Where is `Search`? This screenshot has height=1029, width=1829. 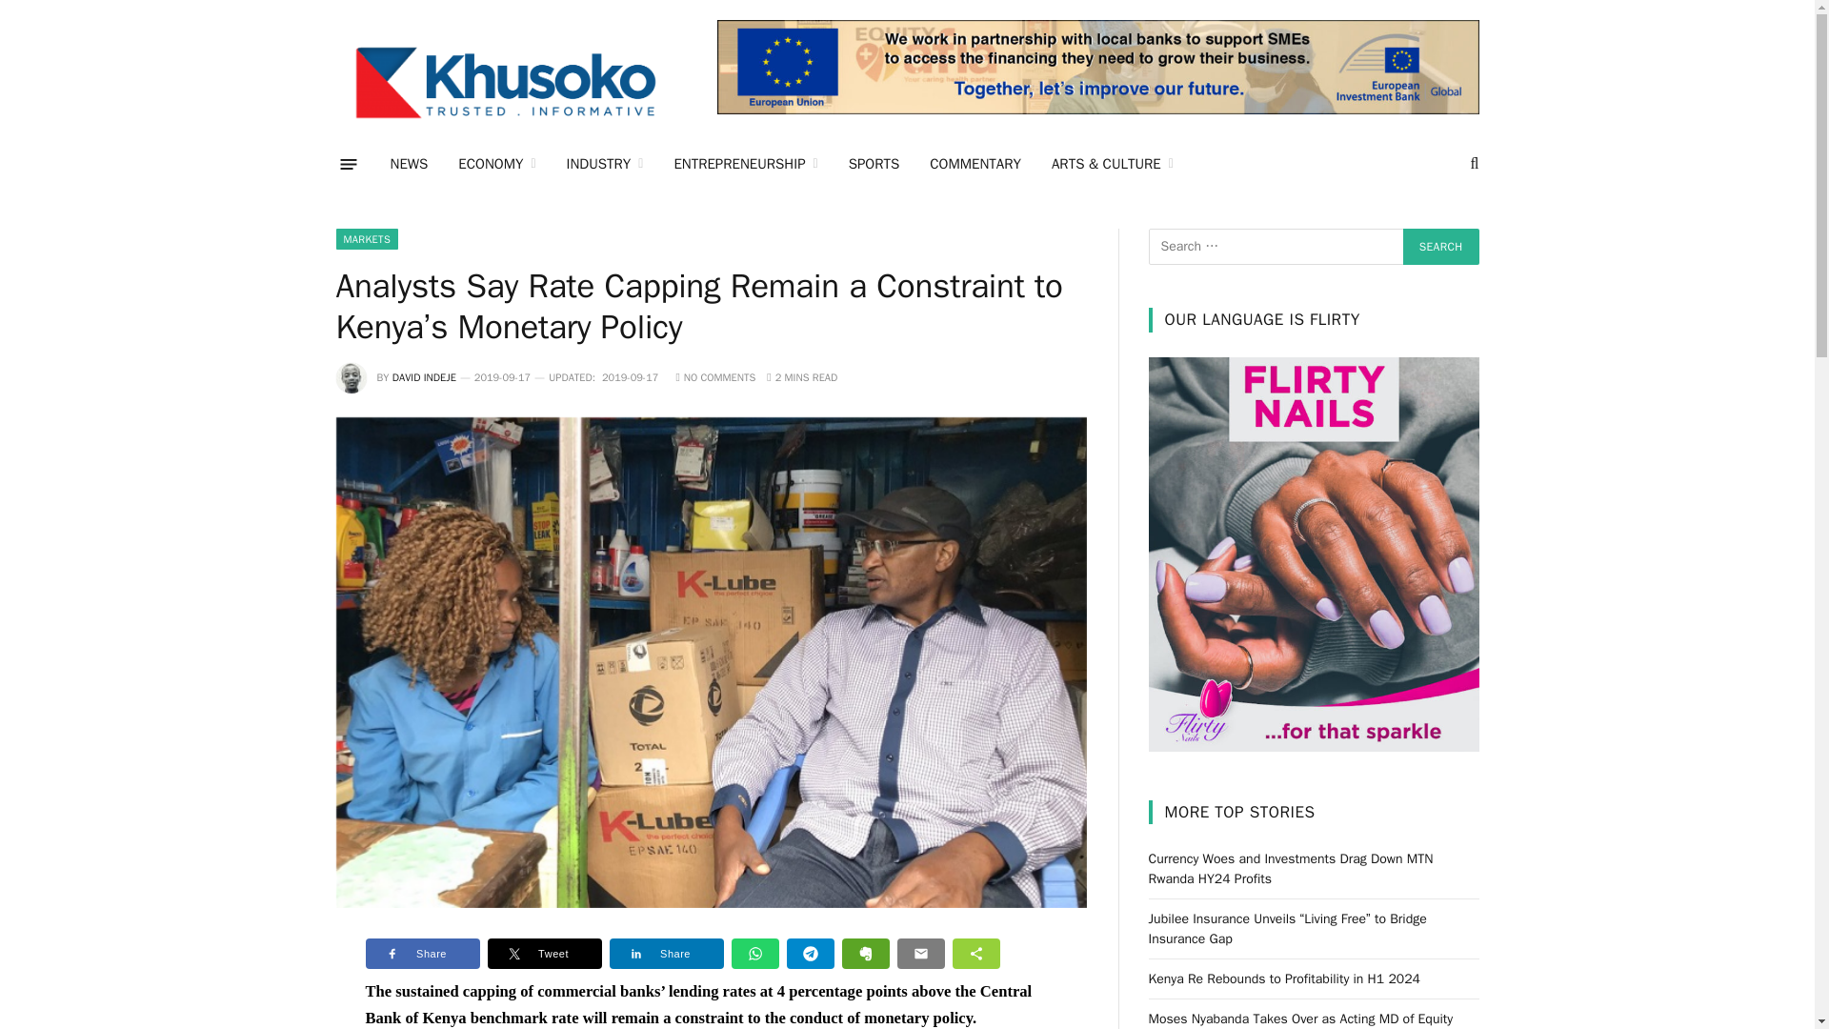 Search is located at coordinates (1440, 246).